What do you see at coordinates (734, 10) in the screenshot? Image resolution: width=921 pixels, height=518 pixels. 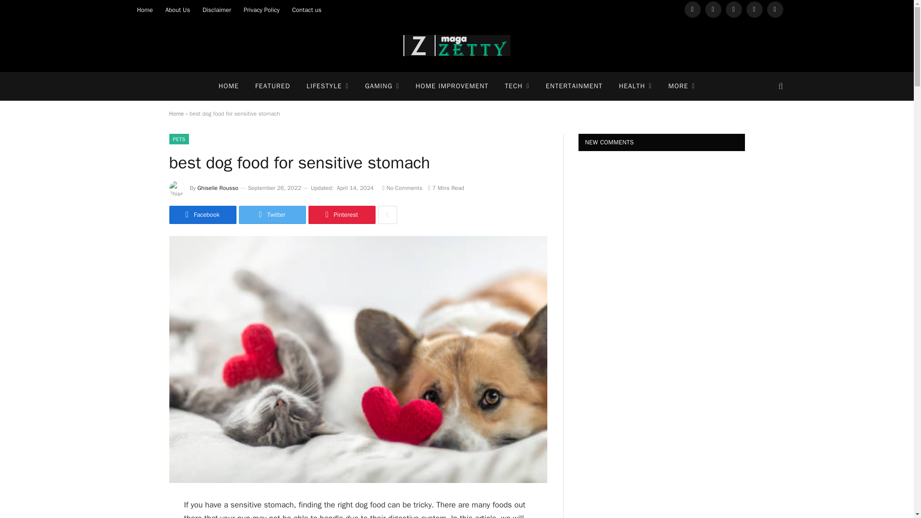 I see `Instagram` at bounding box center [734, 10].